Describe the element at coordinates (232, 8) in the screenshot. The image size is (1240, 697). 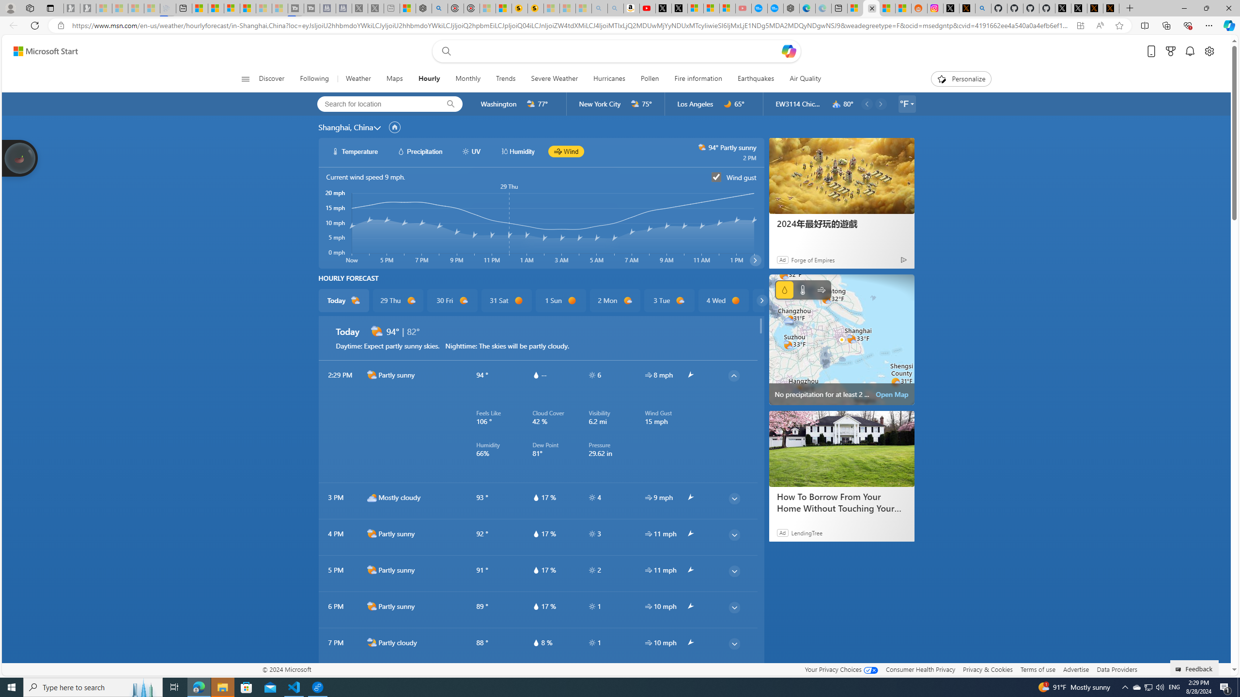
I see `Overview` at that location.